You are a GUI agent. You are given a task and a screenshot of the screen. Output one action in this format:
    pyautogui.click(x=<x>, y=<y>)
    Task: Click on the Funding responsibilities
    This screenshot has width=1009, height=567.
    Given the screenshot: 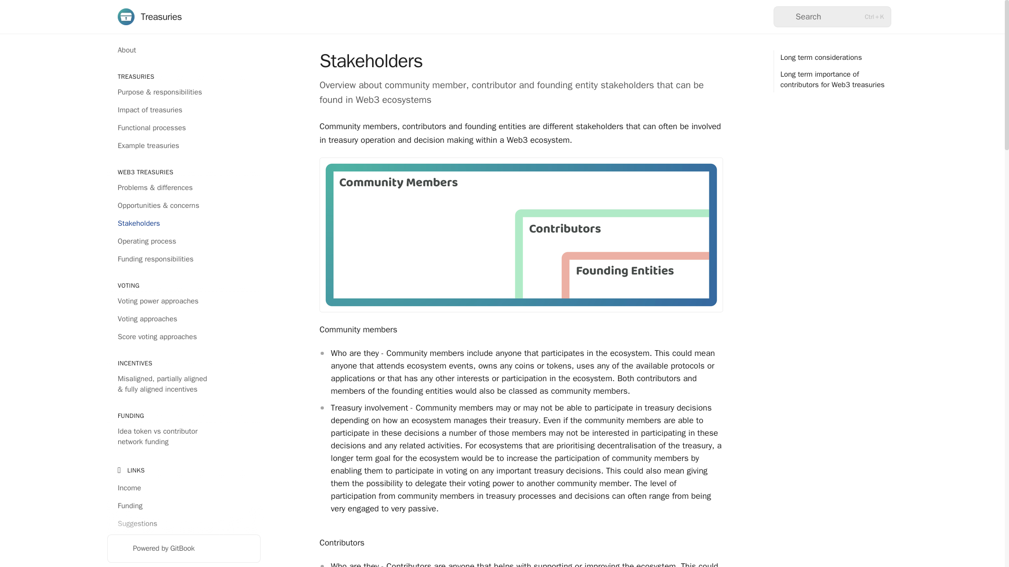 What is the action you would take?
    pyautogui.click(x=183, y=259)
    